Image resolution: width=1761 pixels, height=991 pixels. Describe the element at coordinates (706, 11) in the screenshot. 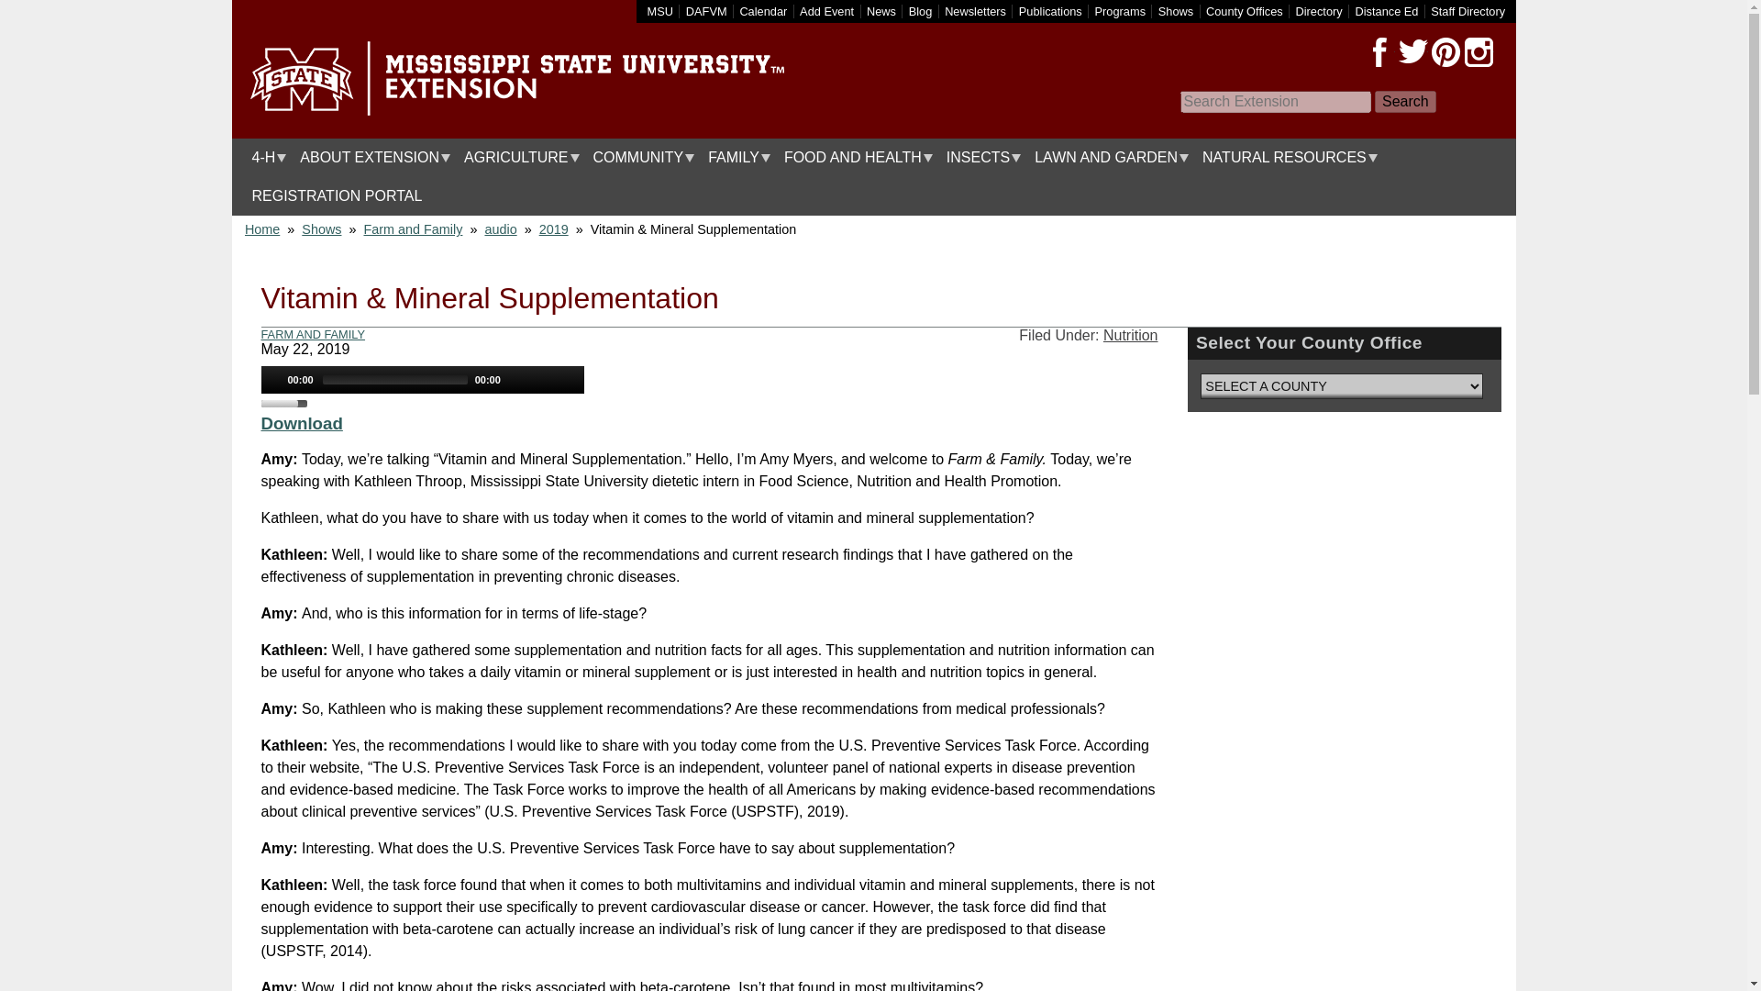

I see `DAFVM` at that location.